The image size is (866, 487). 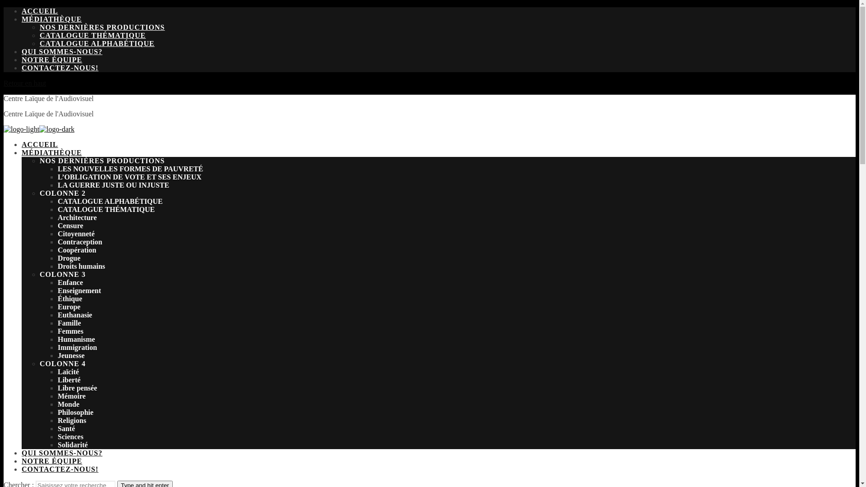 What do you see at coordinates (40, 11) in the screenshot?
I see `ACCUEIL` at bounding box center [40, 11].